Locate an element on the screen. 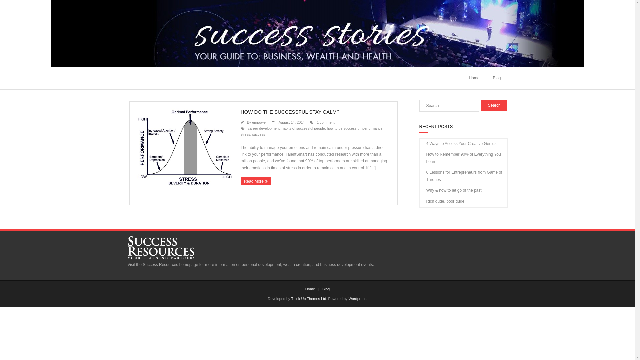 This screenshot has width=640, height=360. Blog is located at coordinates (497, 78).